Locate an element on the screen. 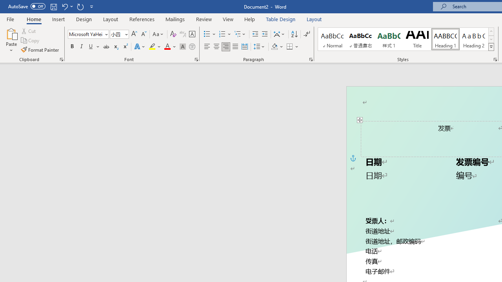 Image resolution: width=502 pixels, height=282 pixels. Shading RGB(0, 0, 0) is located at coordinates (274, 47).